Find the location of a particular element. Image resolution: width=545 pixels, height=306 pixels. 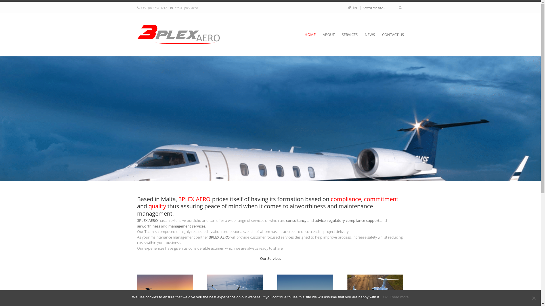

Ok is located at coordinates (385, 297).